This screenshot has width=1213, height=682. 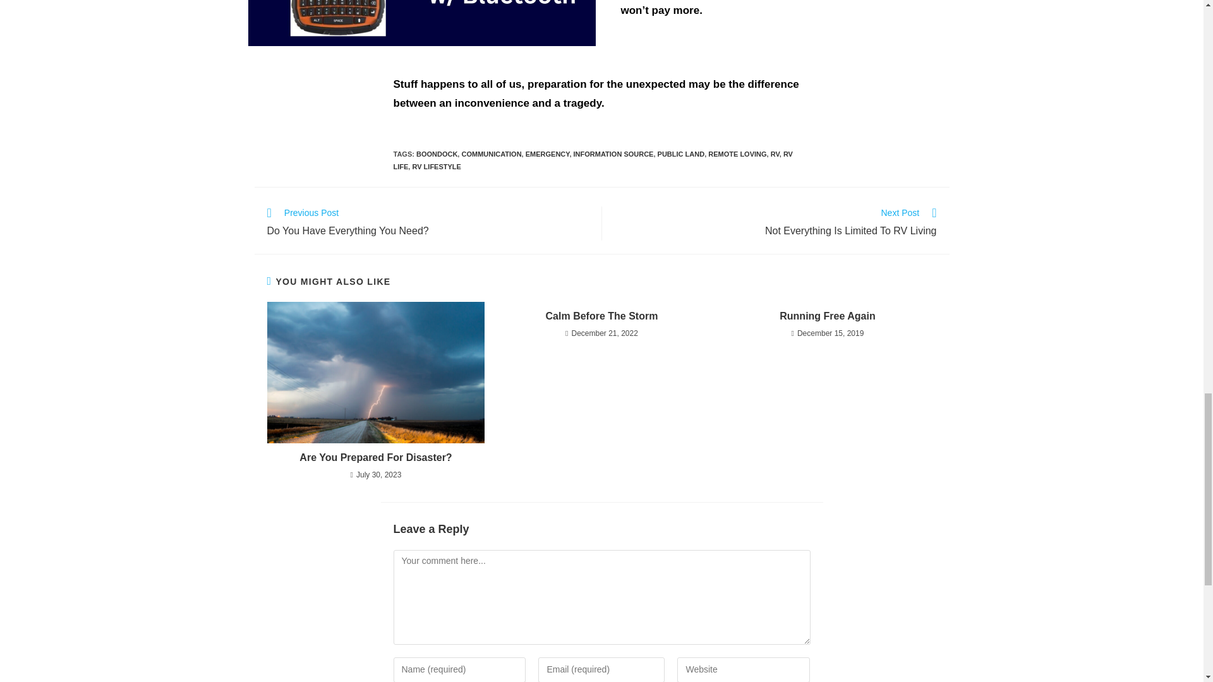 I want to click on BOONDOCK, so click(x=436, y=153).